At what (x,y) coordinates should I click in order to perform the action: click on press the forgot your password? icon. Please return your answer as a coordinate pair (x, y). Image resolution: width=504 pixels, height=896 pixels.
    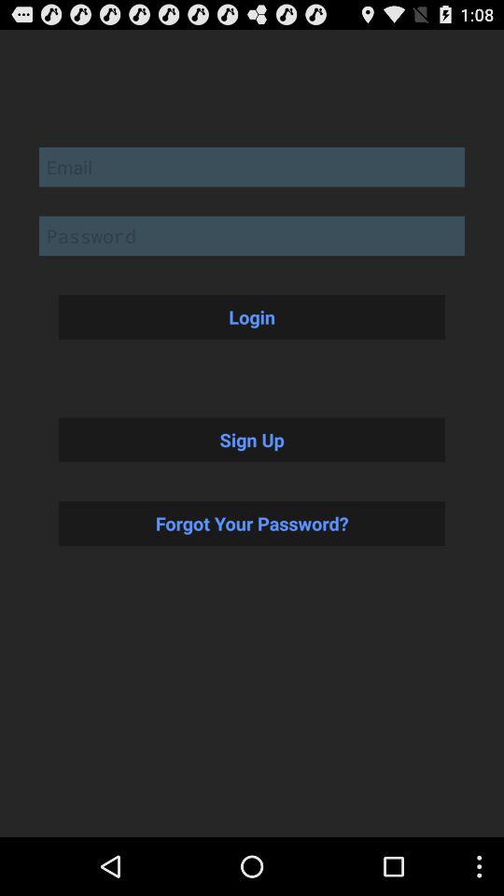
    Looking at the image, I should click on (252, 523).